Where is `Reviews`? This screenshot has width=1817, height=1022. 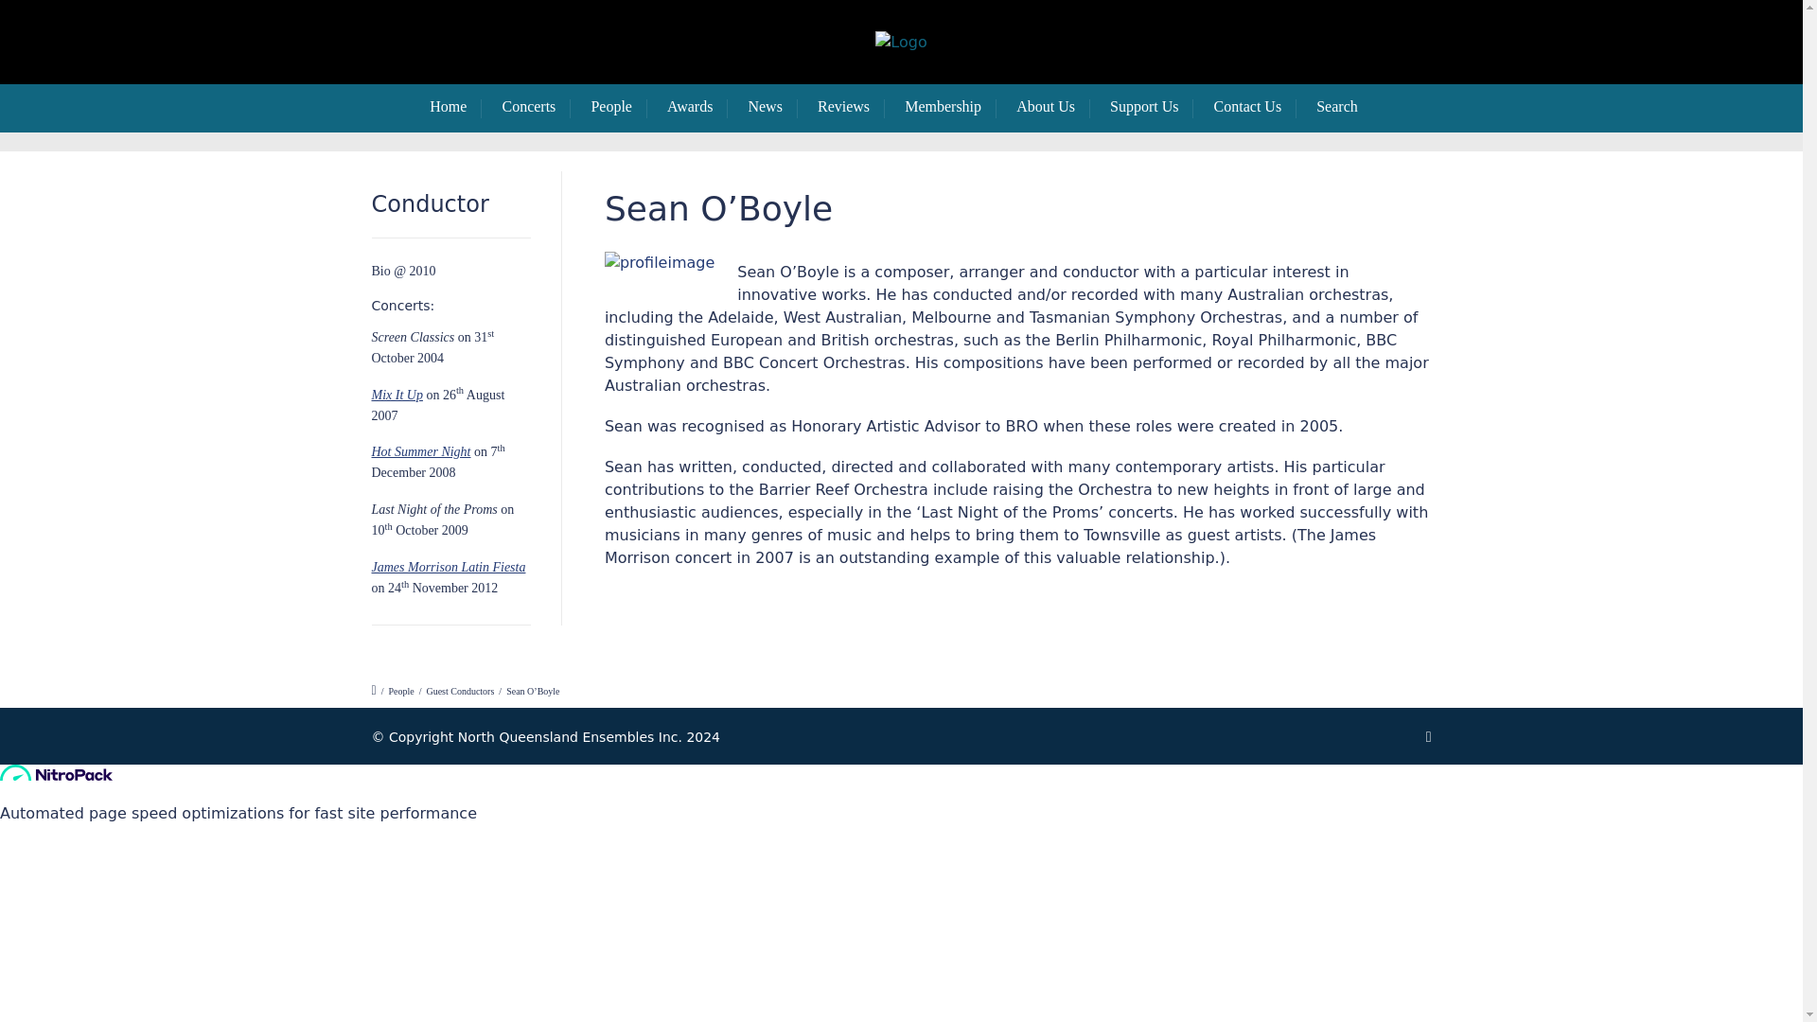 Reviews is located at coordinates (852, 107).